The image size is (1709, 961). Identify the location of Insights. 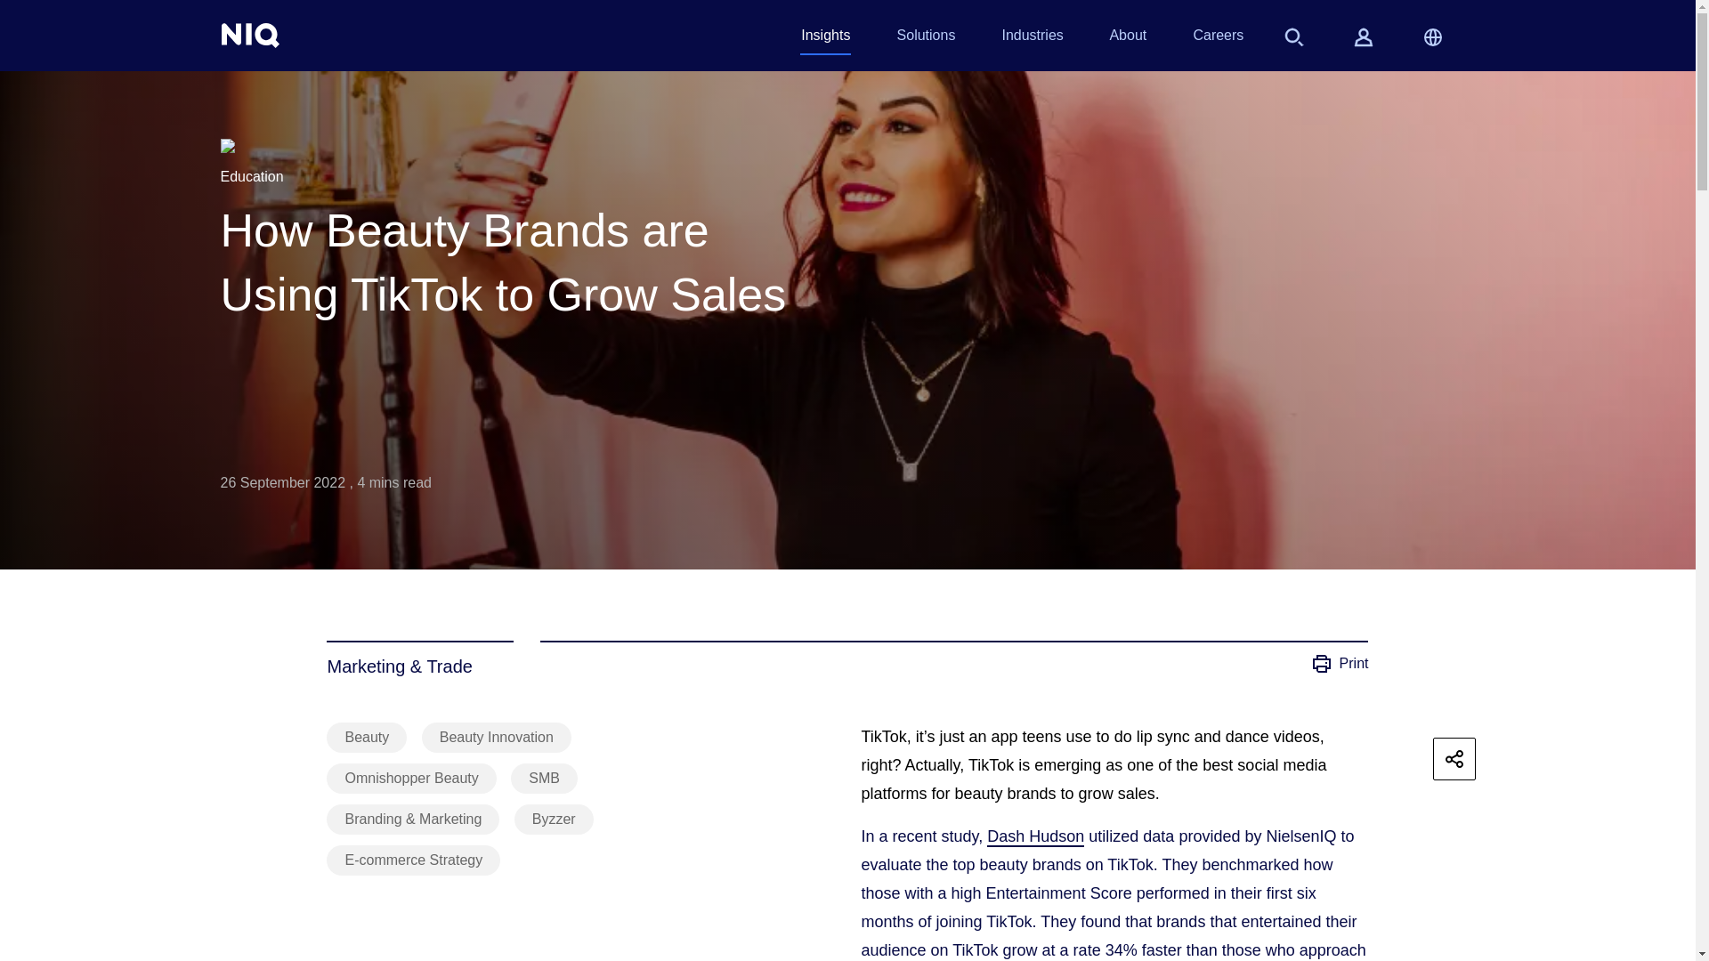
(825, 39).